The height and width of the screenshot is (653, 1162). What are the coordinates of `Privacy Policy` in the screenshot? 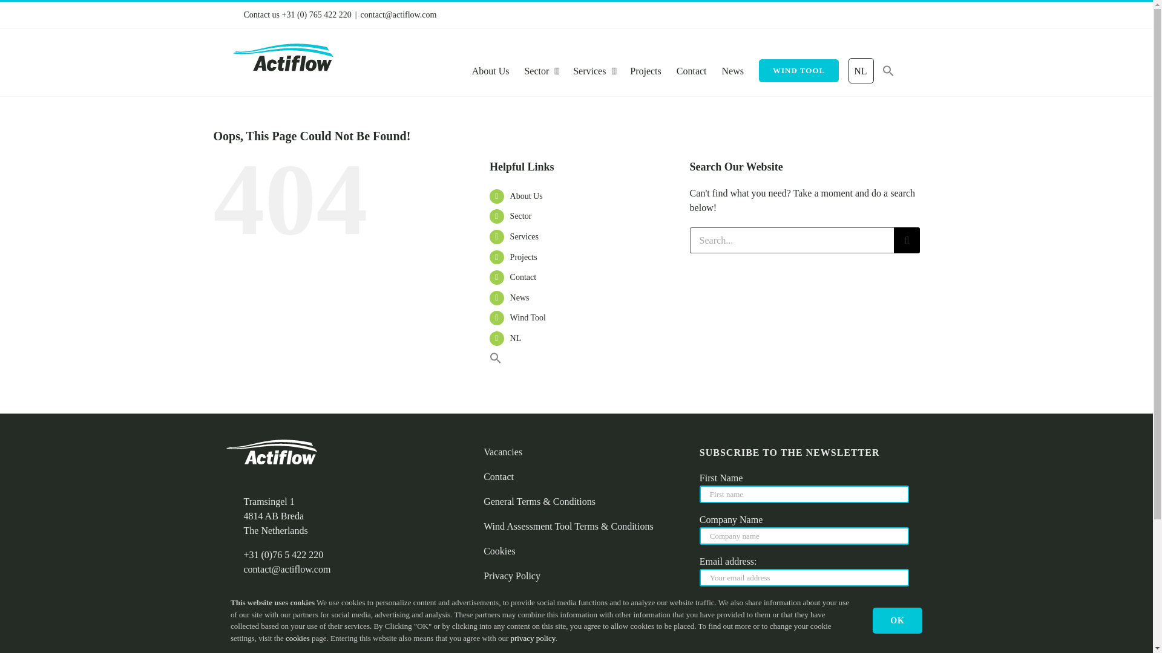 It's located at (576, 577).